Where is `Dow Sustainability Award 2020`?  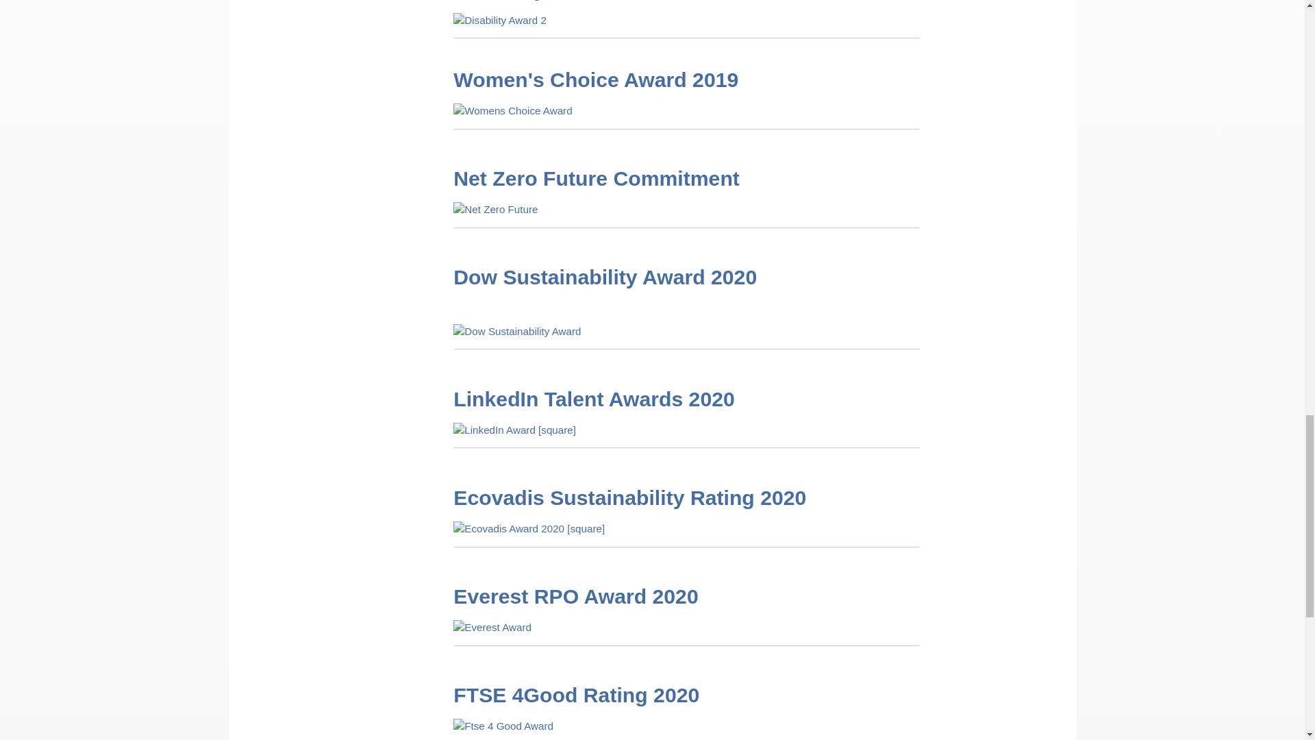
Dow Sustainability Award 2020 is located at coordinates (605, 277).